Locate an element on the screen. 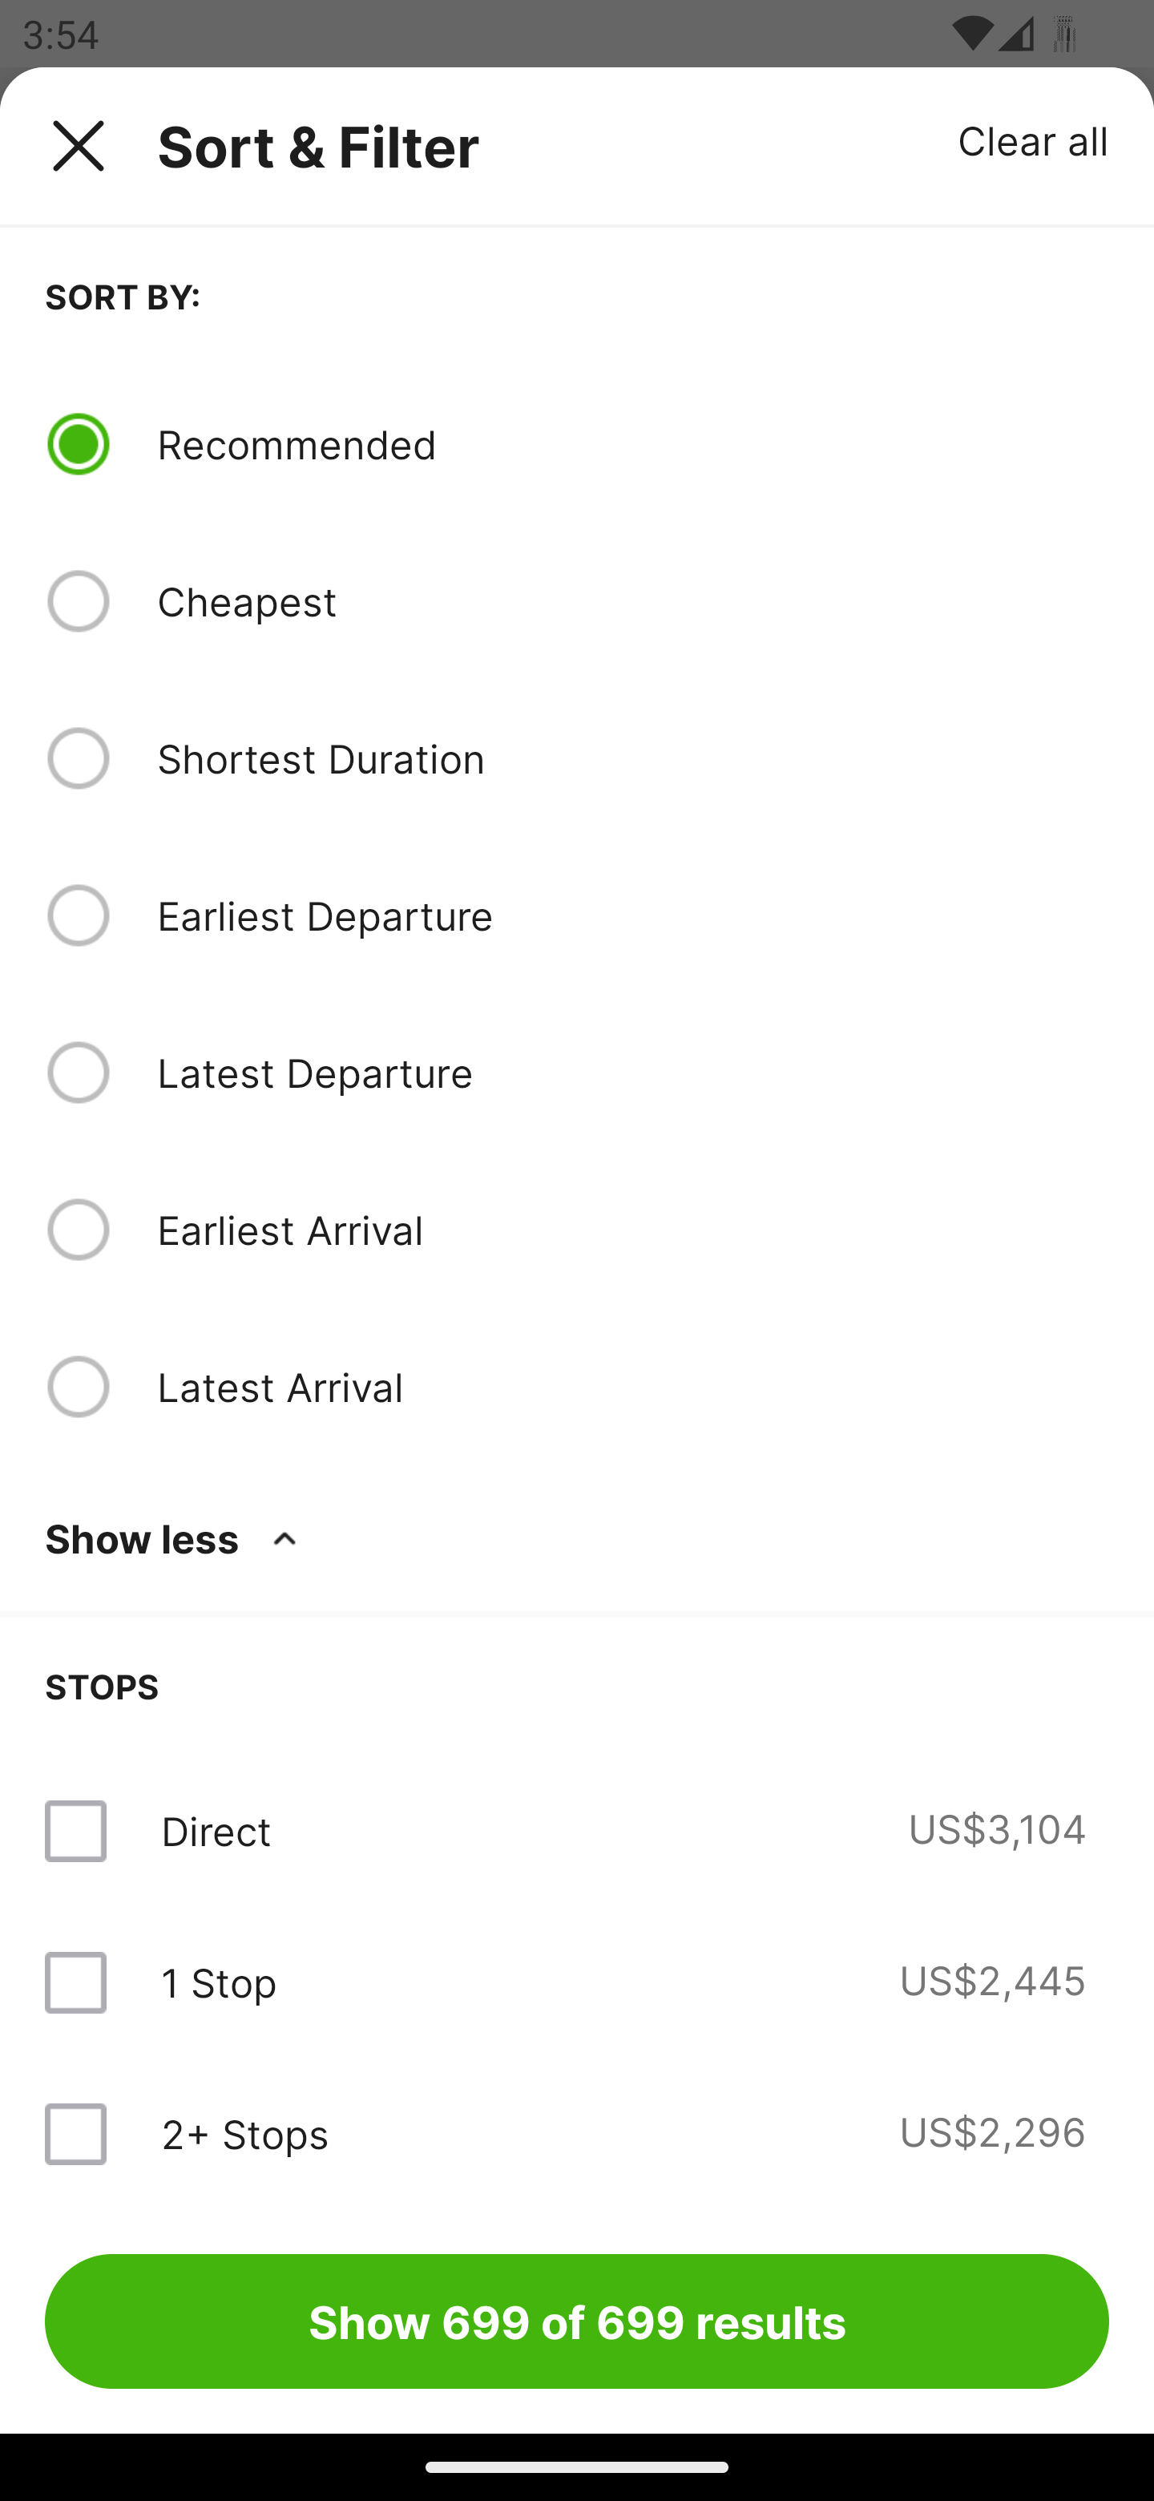 This screenshot has width=1154, height=2501. Direct US$3,104 is located at coordinates (577, 1831).